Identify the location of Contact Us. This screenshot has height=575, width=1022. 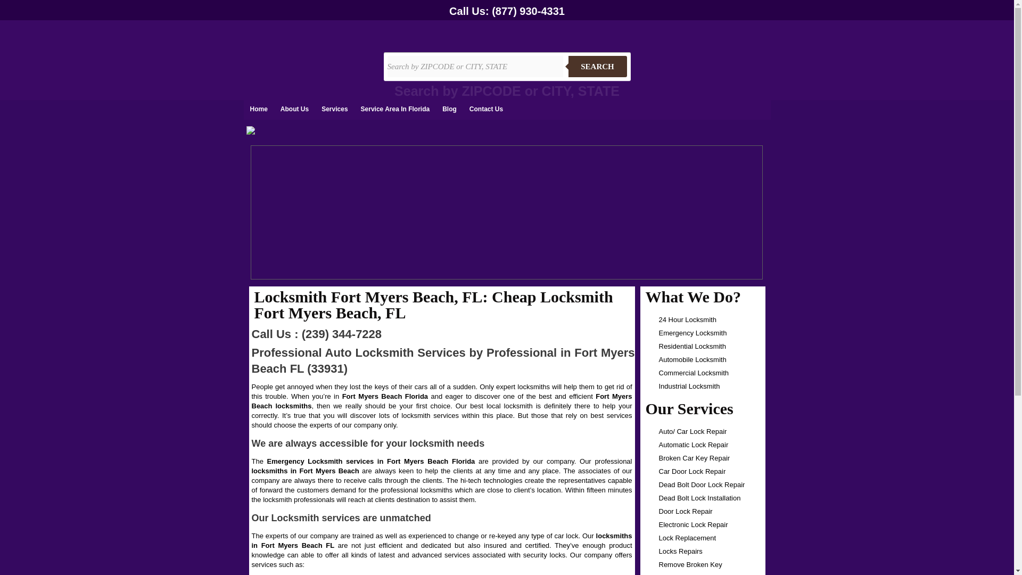
(485, 109).